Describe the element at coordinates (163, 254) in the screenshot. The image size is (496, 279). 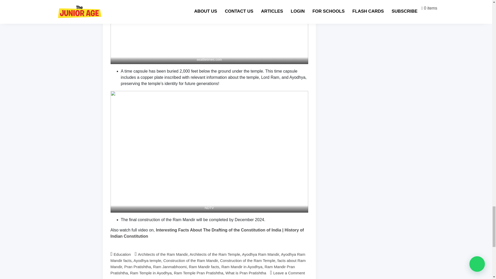
I see `Architects of the Ram Mandir` at that location.